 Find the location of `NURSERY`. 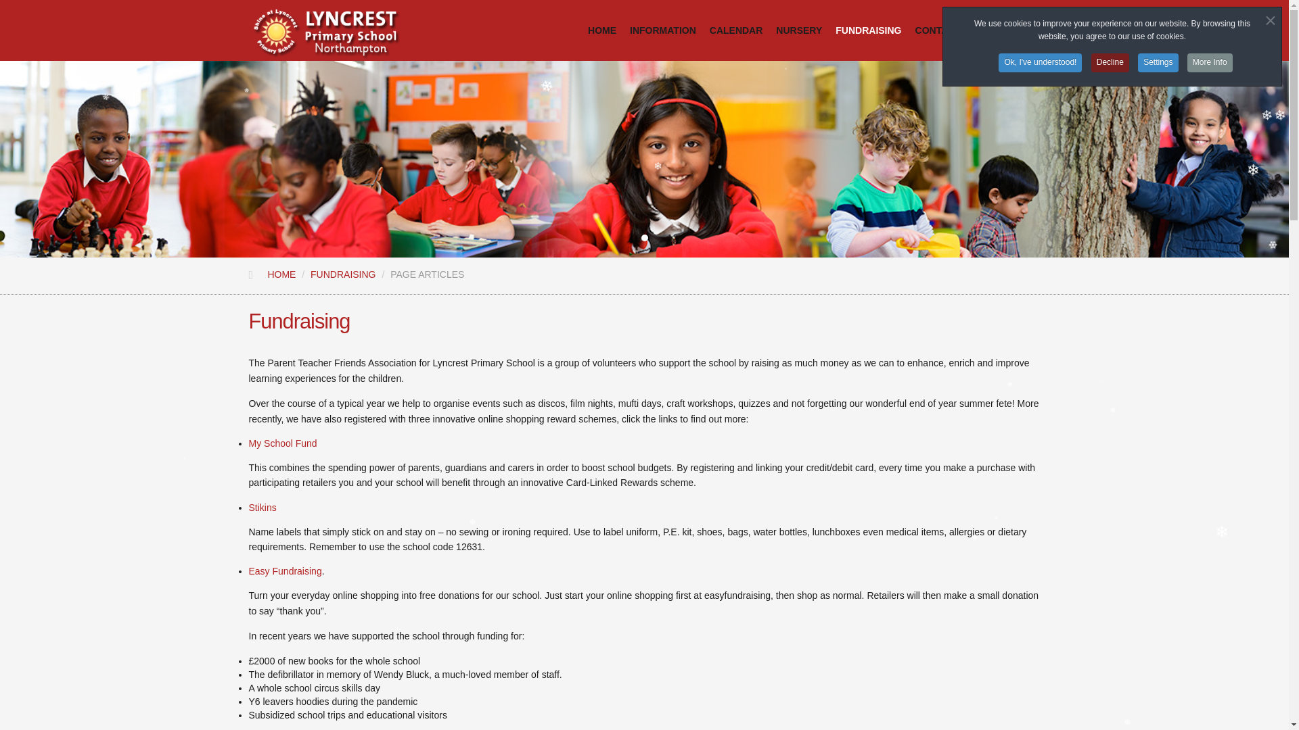

NURSERY is located at coordinates (798, 20).